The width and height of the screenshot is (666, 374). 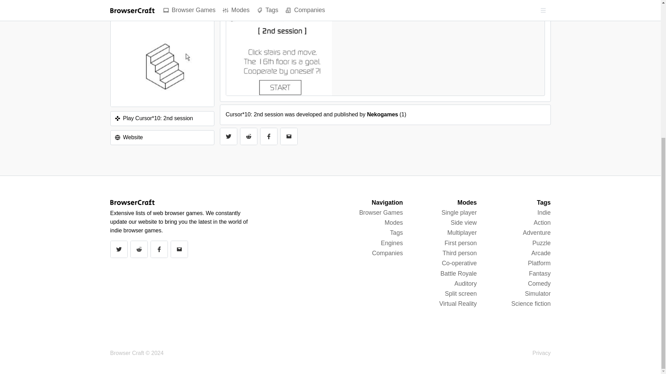 What do you see at coordinates (248, 136) in the screenshot?
I see `Browser Craft on Reddit` at bounding box center [248, 136].